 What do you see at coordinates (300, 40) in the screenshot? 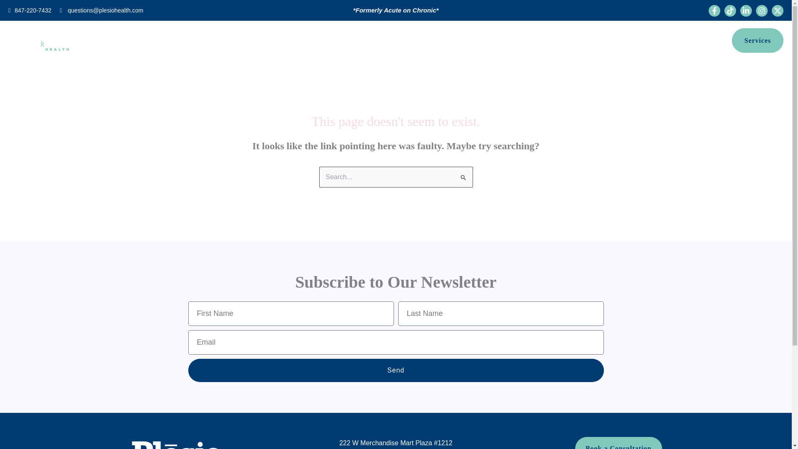
I see `About` at bounding box center [300, 40].